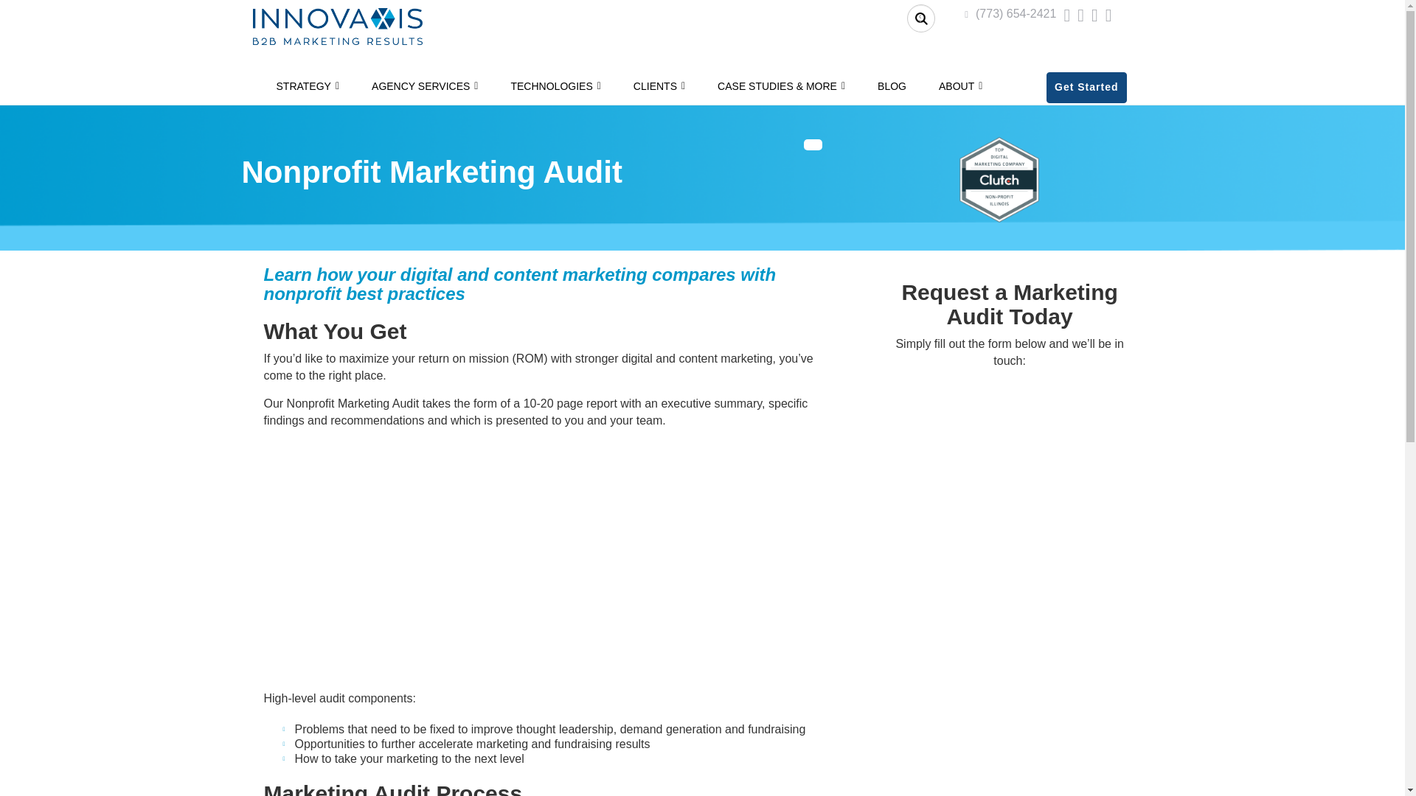  What do you see at coordinates (425, 85) in the screenshot?
I see `AGENCY SERVICES` at bounding box center [425, 85].